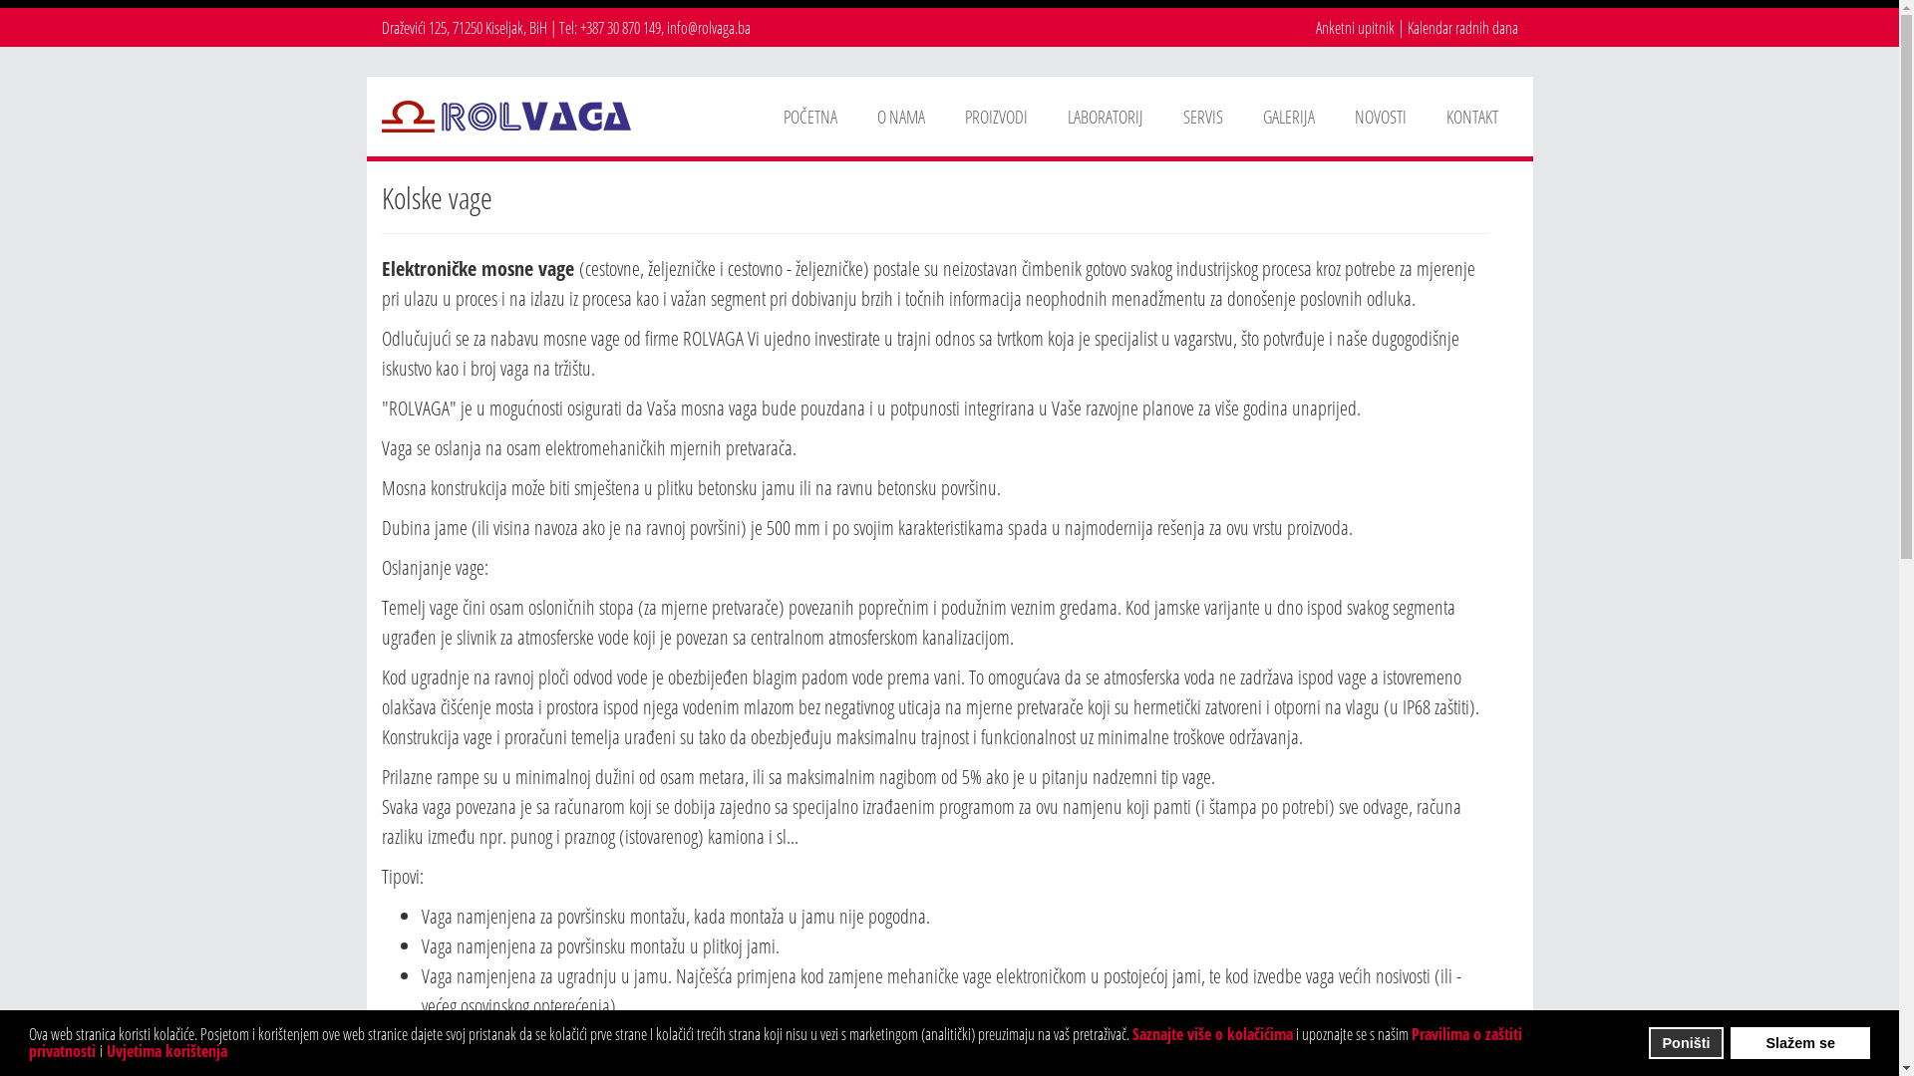 The height and width of the screenshot is (1076, 1914). Describe the element at coordinates (1288, 117) in the screenshot. I see `GALERIJA` at that location.